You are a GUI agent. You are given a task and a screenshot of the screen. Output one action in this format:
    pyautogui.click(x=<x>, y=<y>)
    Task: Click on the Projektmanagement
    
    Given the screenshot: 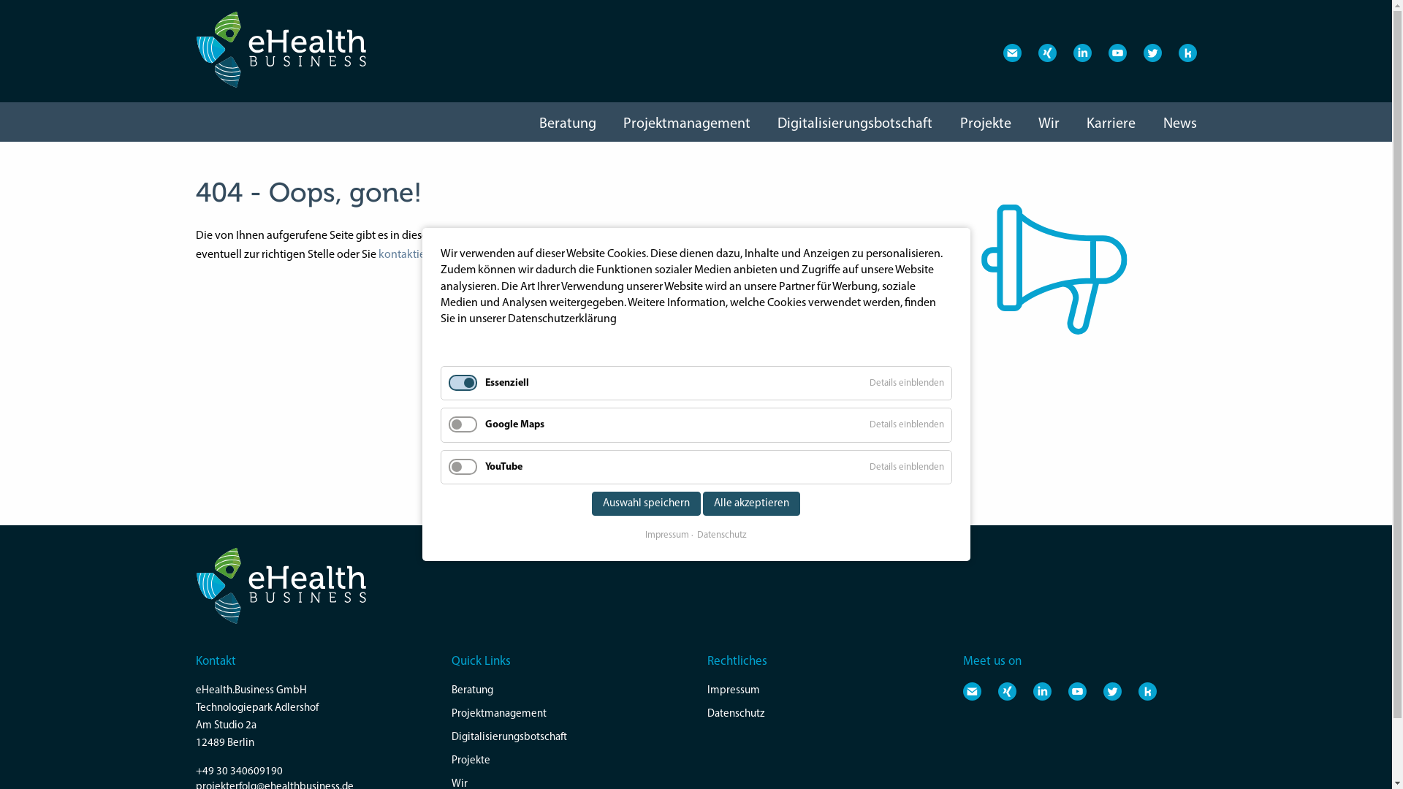 What is the action you would take?
    pyautogui.click(x=569, y=714)
    